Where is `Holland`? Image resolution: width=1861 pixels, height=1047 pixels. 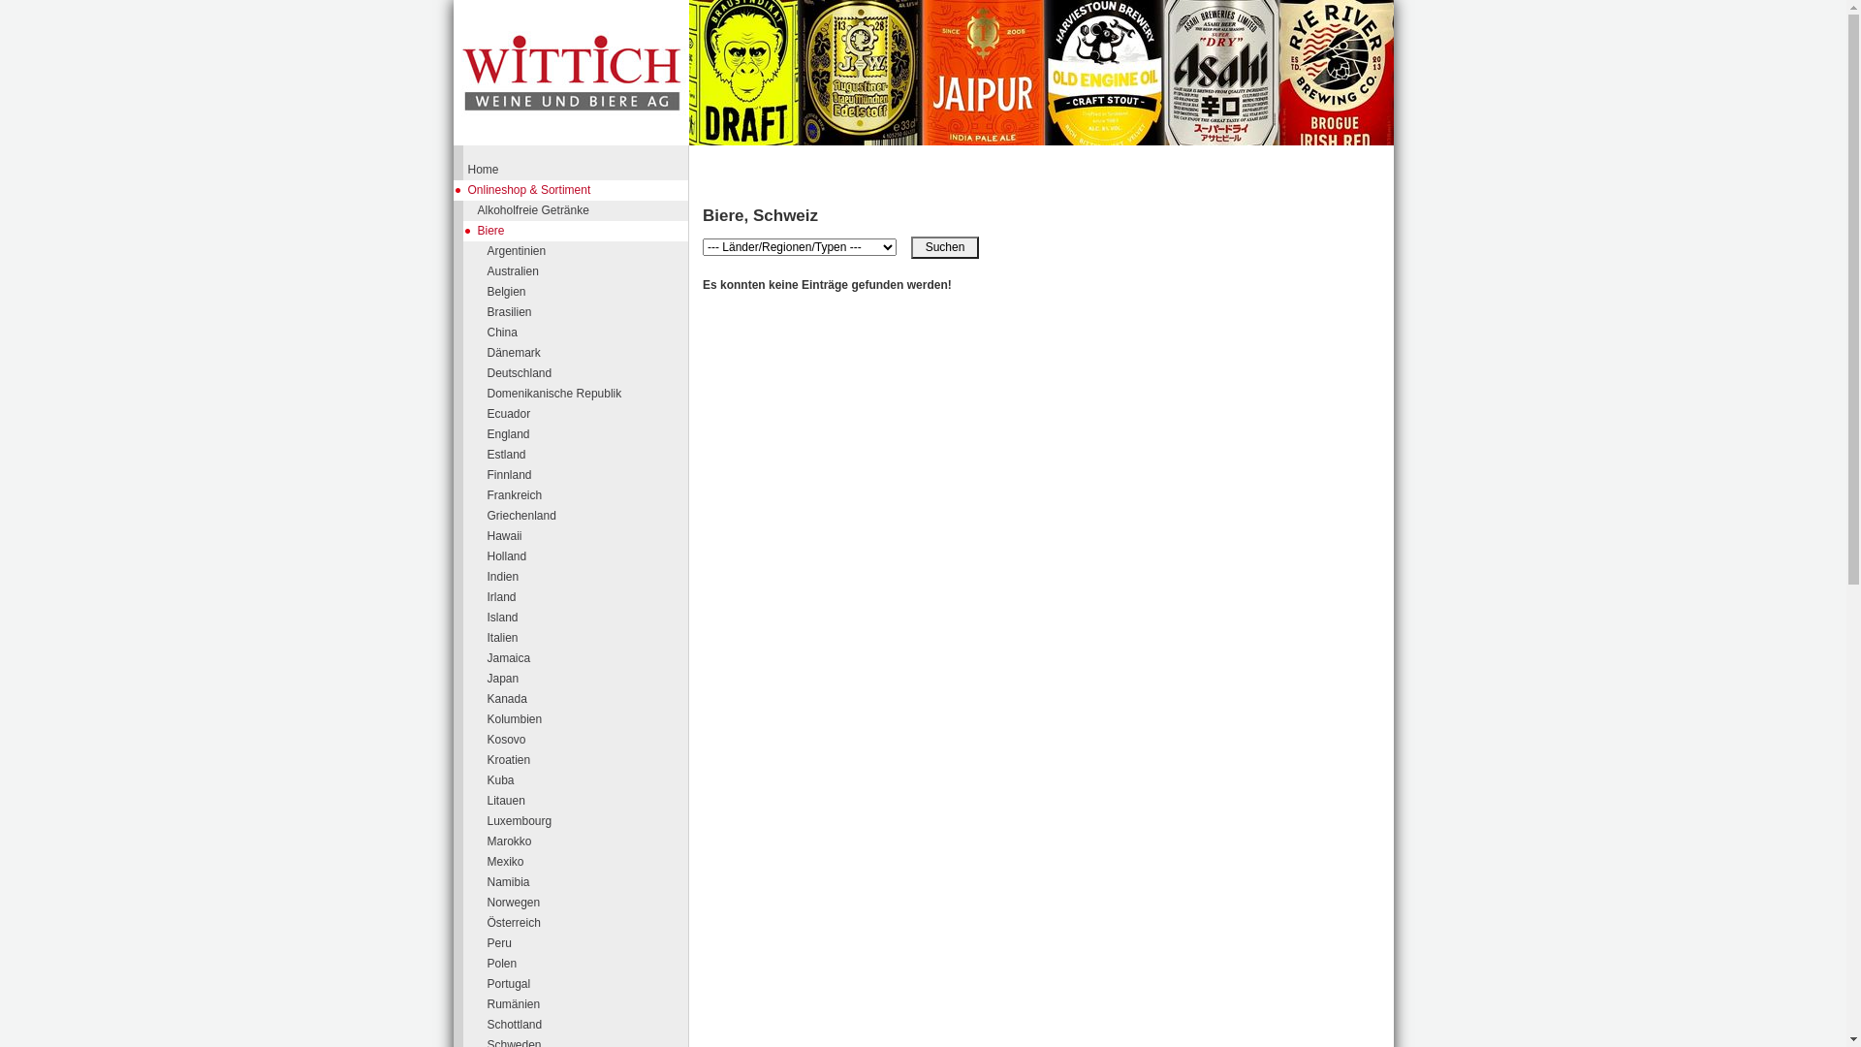 Holland is located at coordinates (585, 556).